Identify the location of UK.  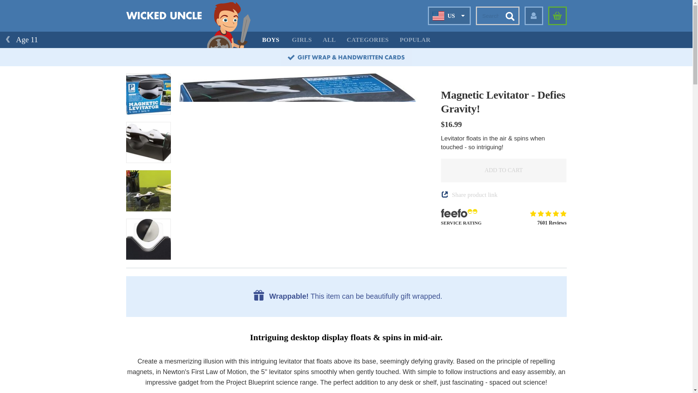
(441, 32).